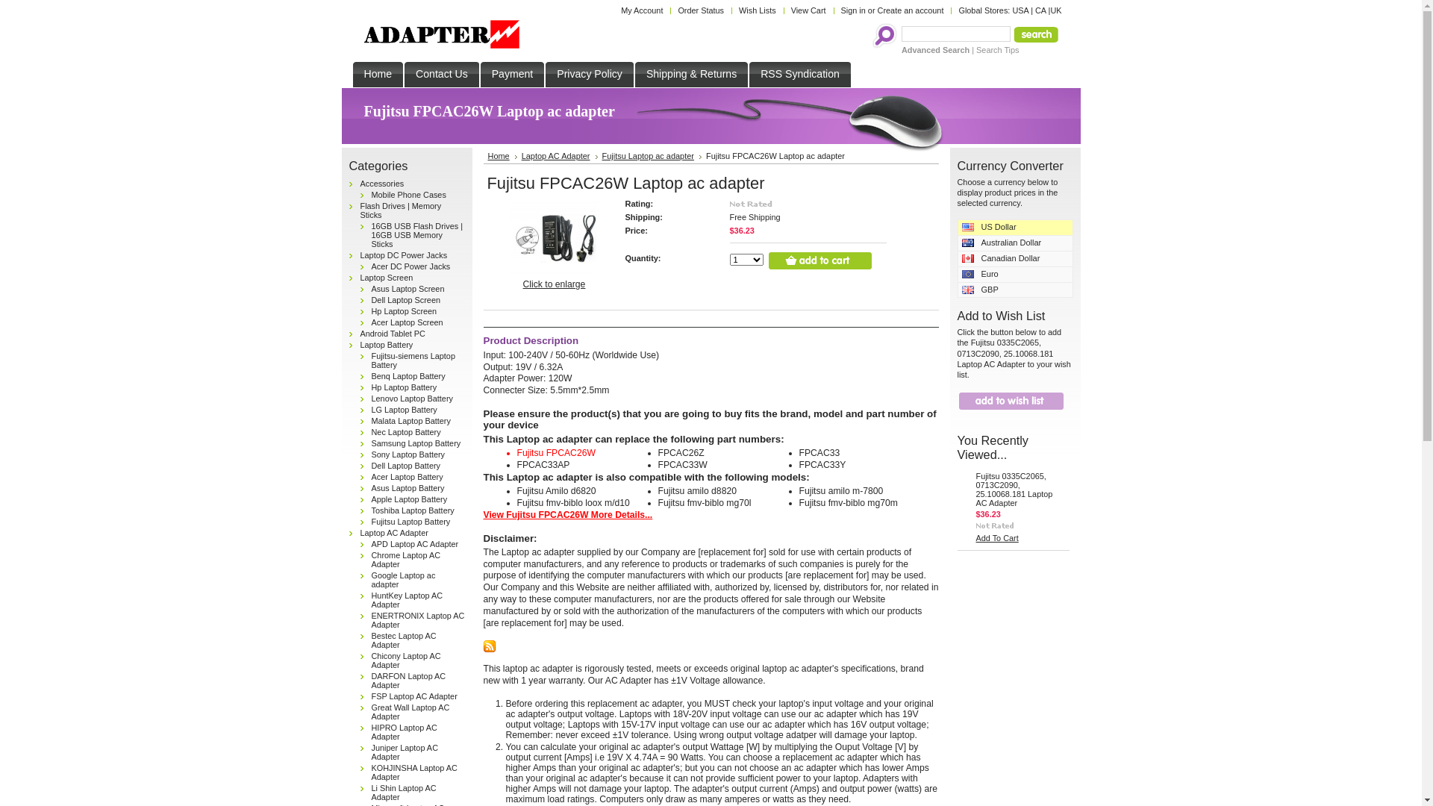 The width and height of the screenshot is (1433, 806). What do you see at coordinates (1015, 228) in the screenshot?
I see `US Dollar` at bounding box center [1015, 228].